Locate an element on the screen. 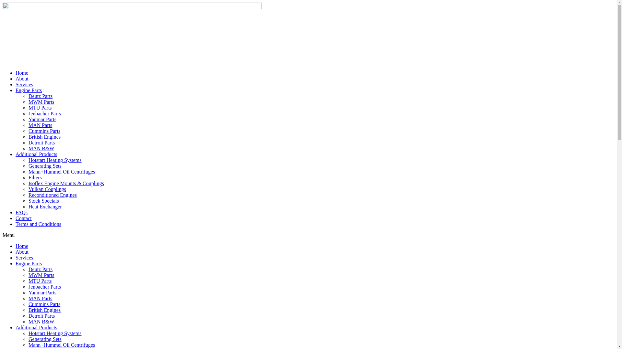  About is located at coordinates (22, 79).